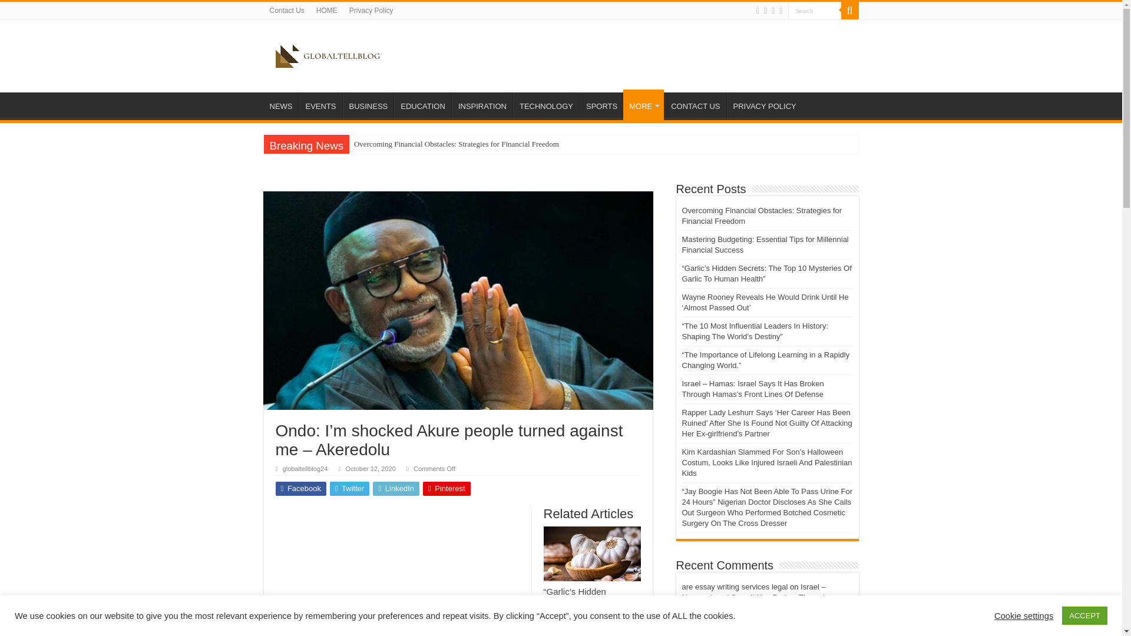  What do you see at coordinates (546, 104) in the screenshot?
I see `TECHNOLOGY` at bounding box center [546, 104].